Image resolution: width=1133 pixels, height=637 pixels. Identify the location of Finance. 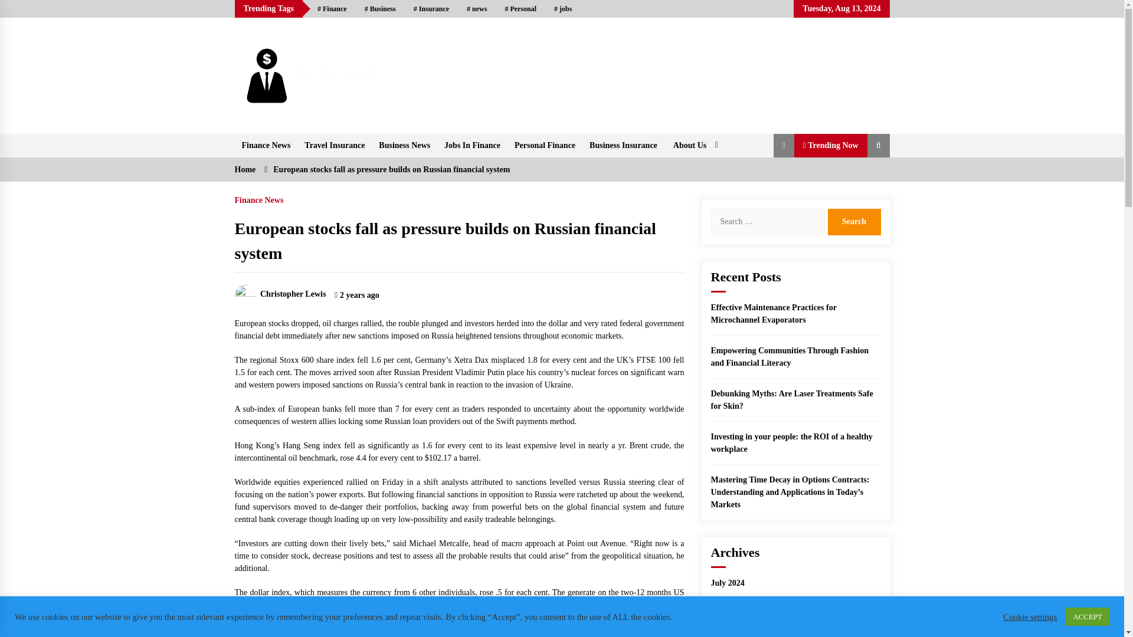
(332, 9).